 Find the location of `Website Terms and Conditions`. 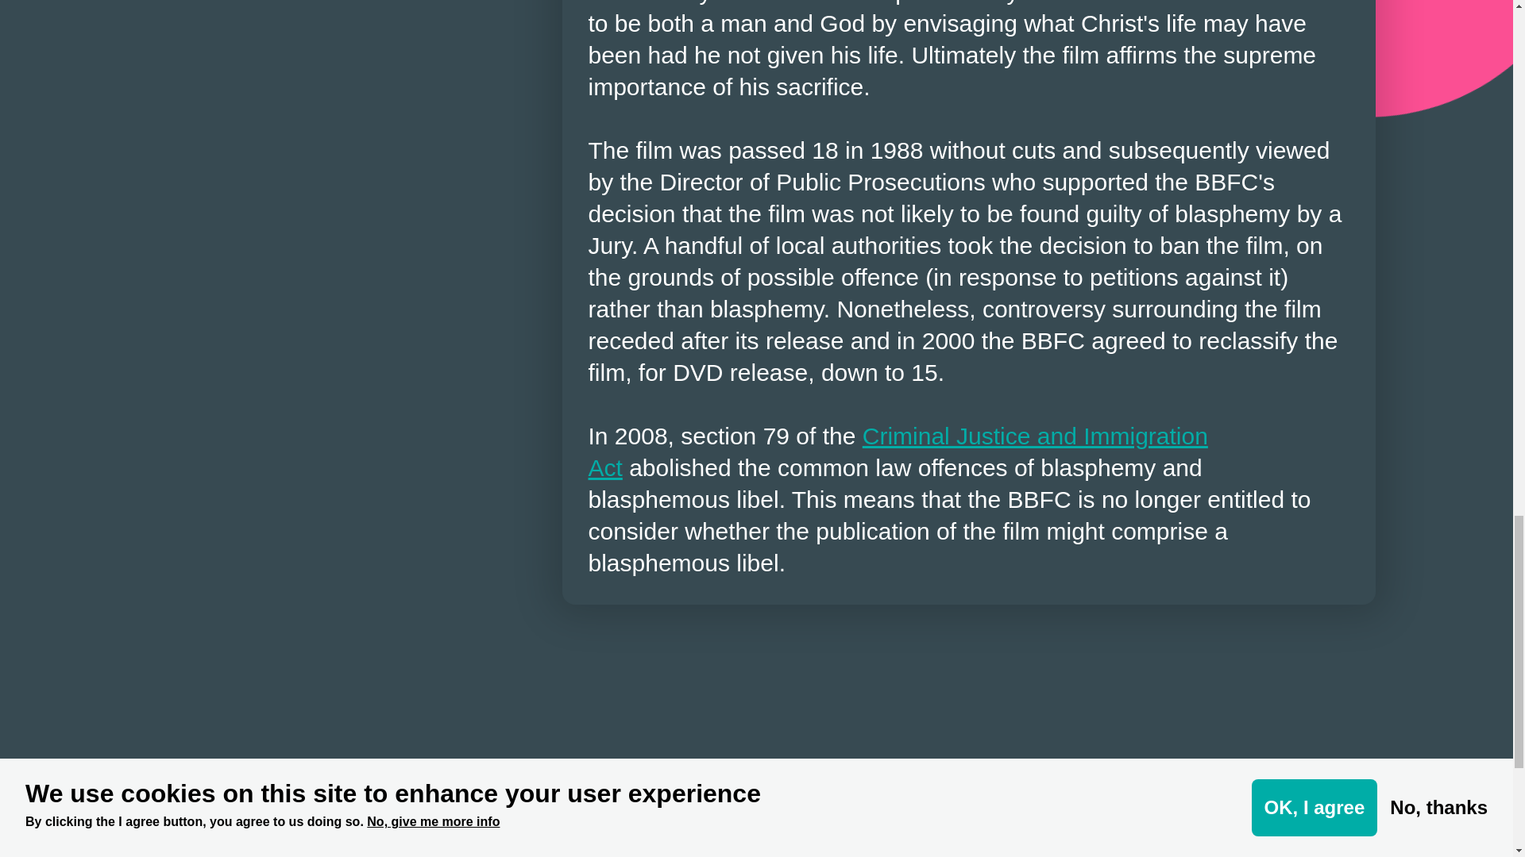

Website Terms and Conditions is located at coordinates (1264, 804).